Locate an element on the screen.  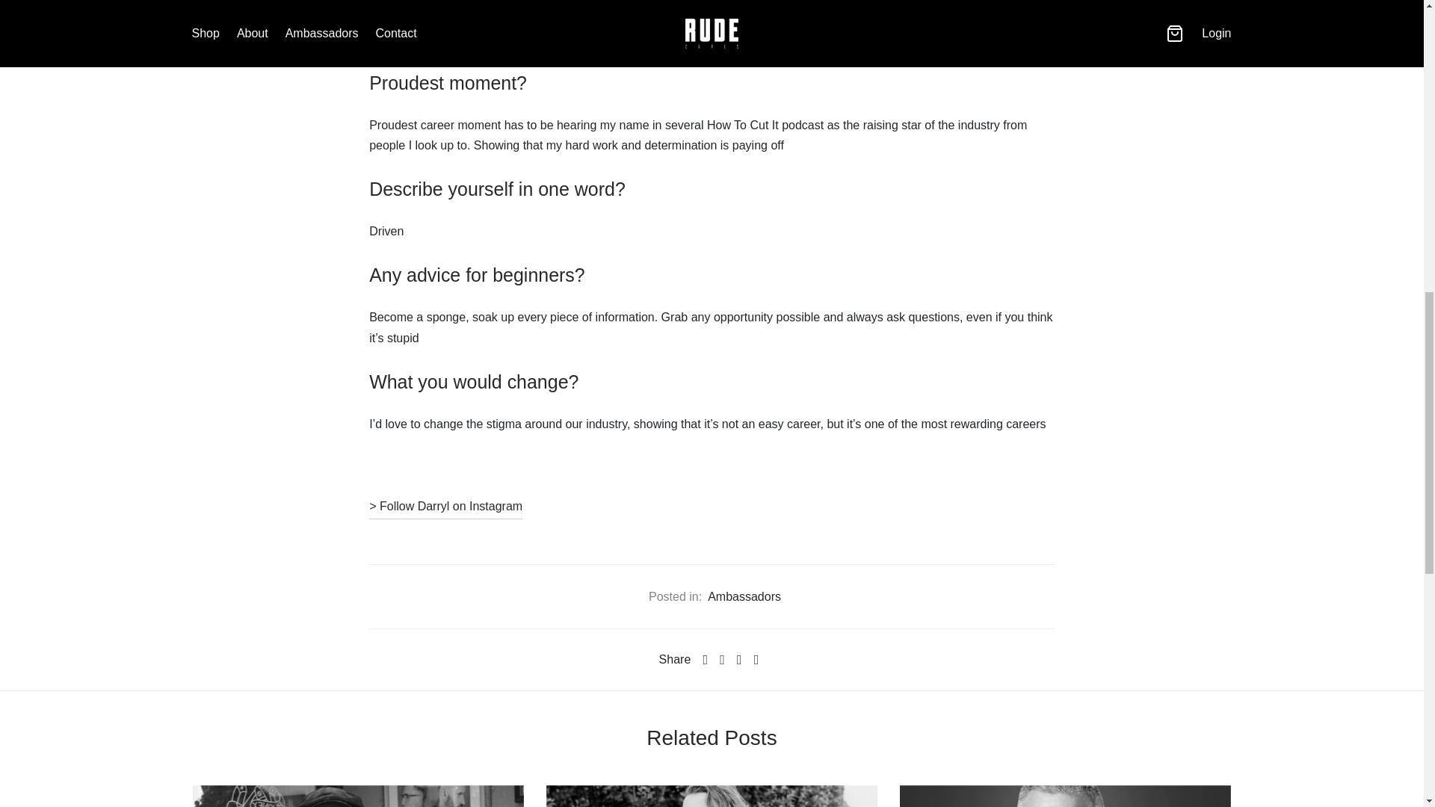
Jen Winters is located at coordinates (357, 796).